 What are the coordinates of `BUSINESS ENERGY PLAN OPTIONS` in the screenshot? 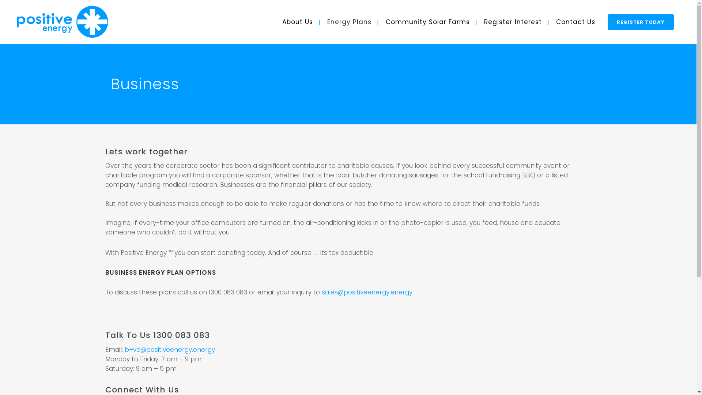 It's located at (161, 272).